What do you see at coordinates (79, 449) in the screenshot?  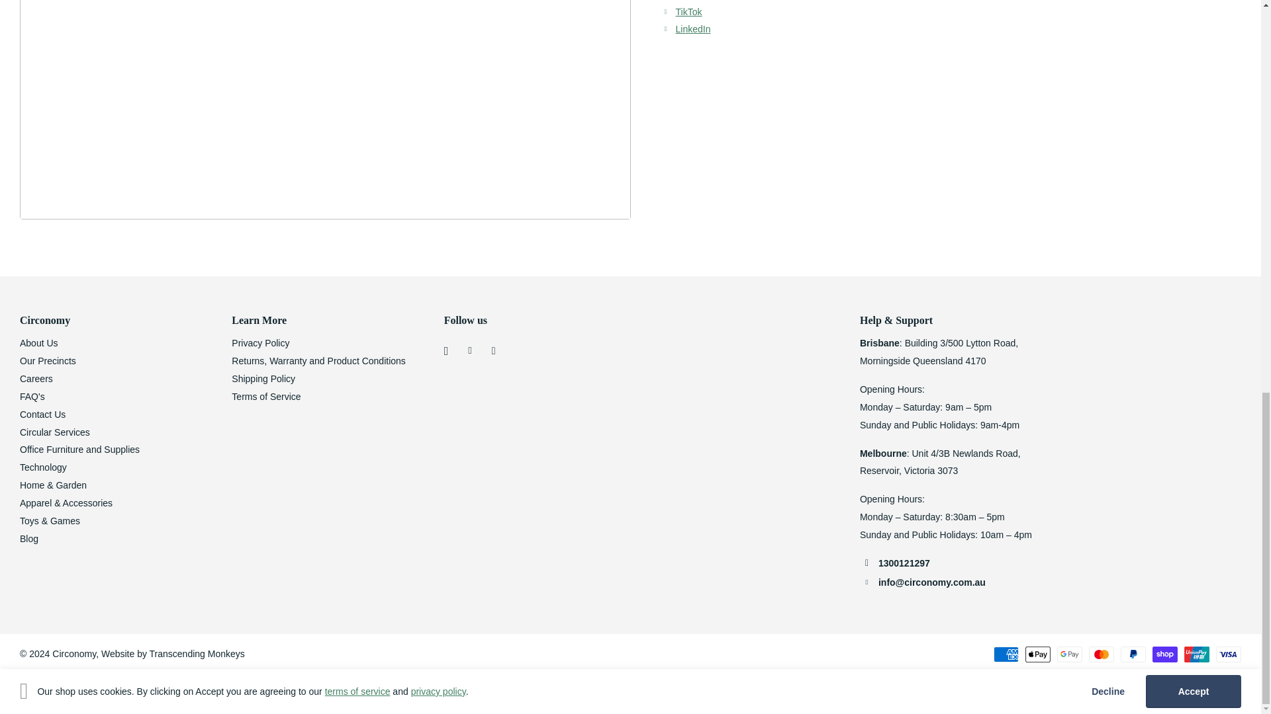 I see `Office Furniture and Supplies` at bounding box center [79, 449].